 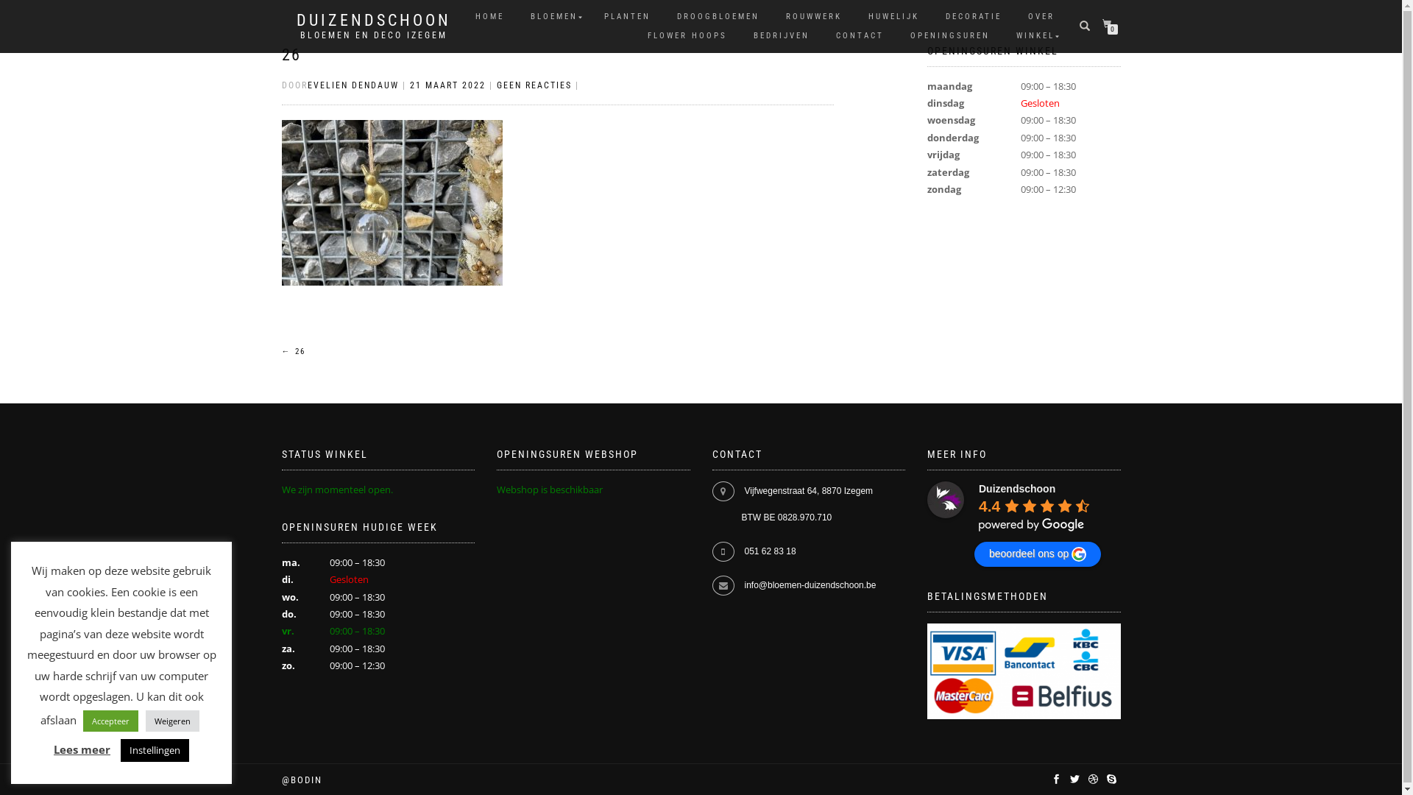 I want to click on 21 MAART 2022, so click(x=447, y=85).